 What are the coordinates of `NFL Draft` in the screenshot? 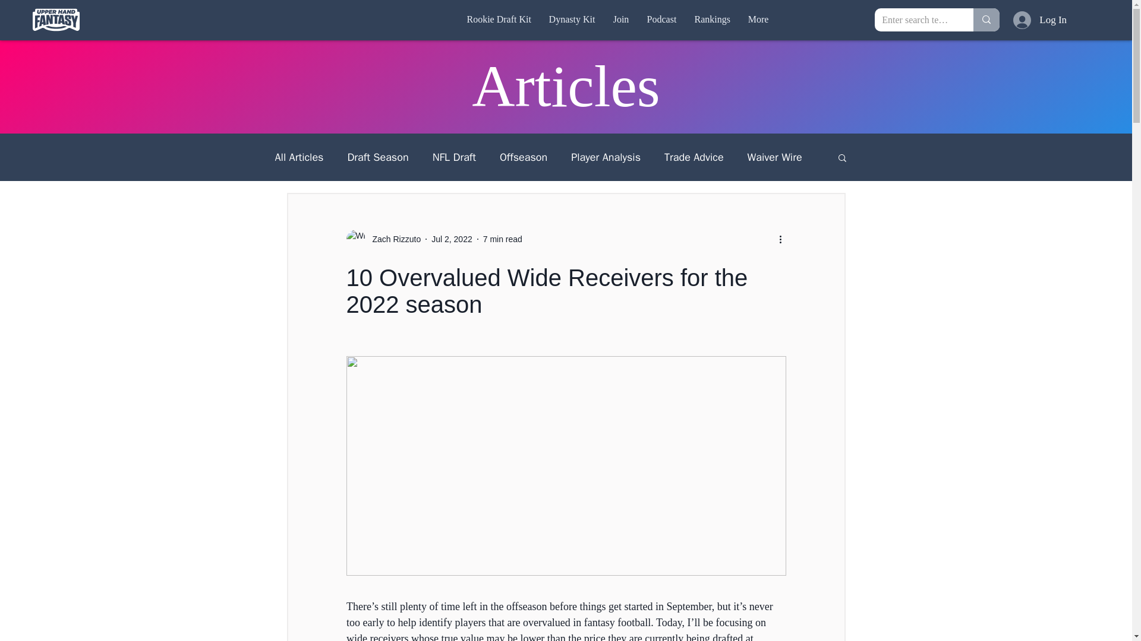 It's located at (454, 157).